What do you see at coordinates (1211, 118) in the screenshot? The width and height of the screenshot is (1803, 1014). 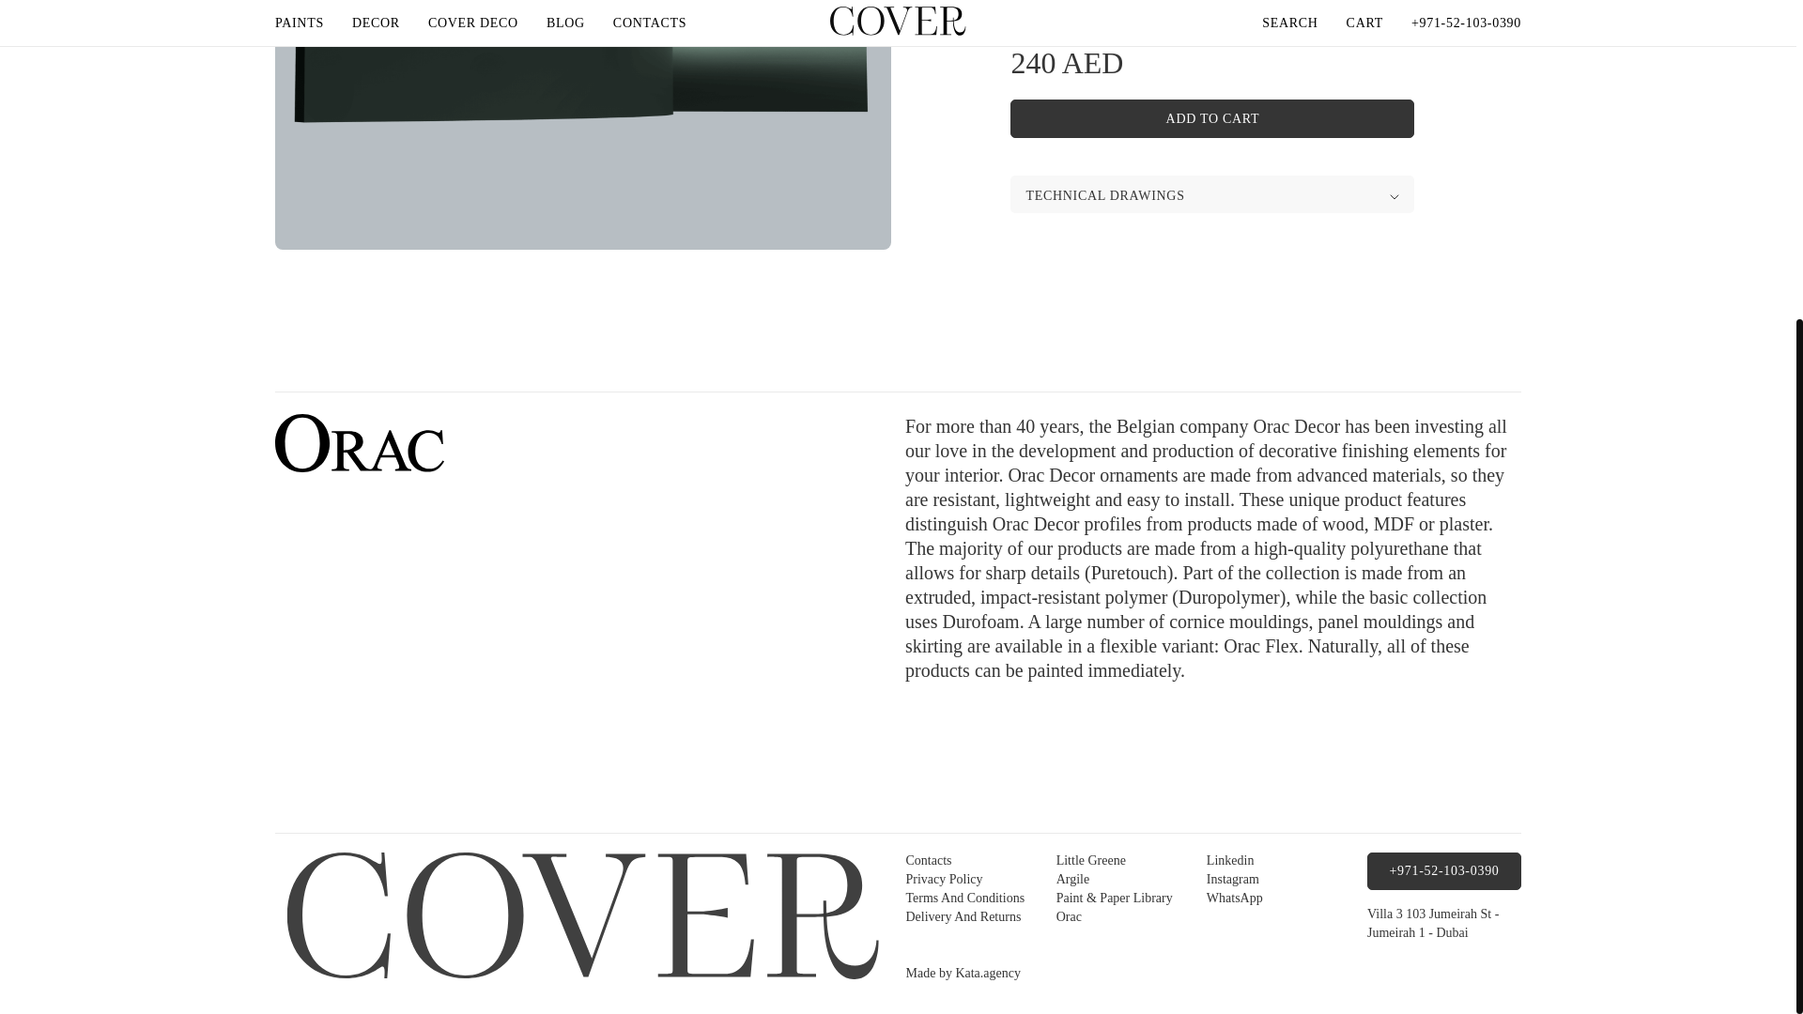 I see `ADD TO CART` at bounding box center [1211, 118].